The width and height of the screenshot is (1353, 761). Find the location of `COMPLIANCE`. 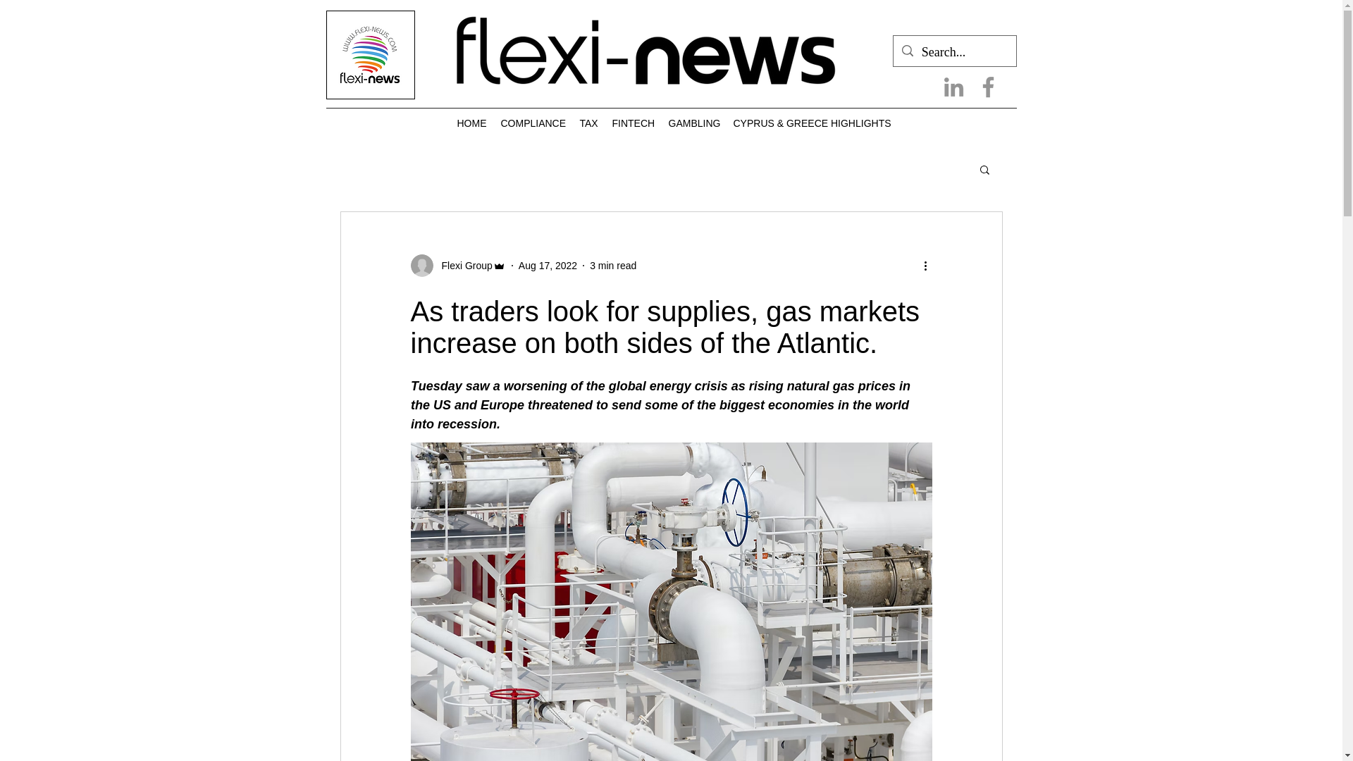

COMPLIANCE is located at coordinates (533, 123).